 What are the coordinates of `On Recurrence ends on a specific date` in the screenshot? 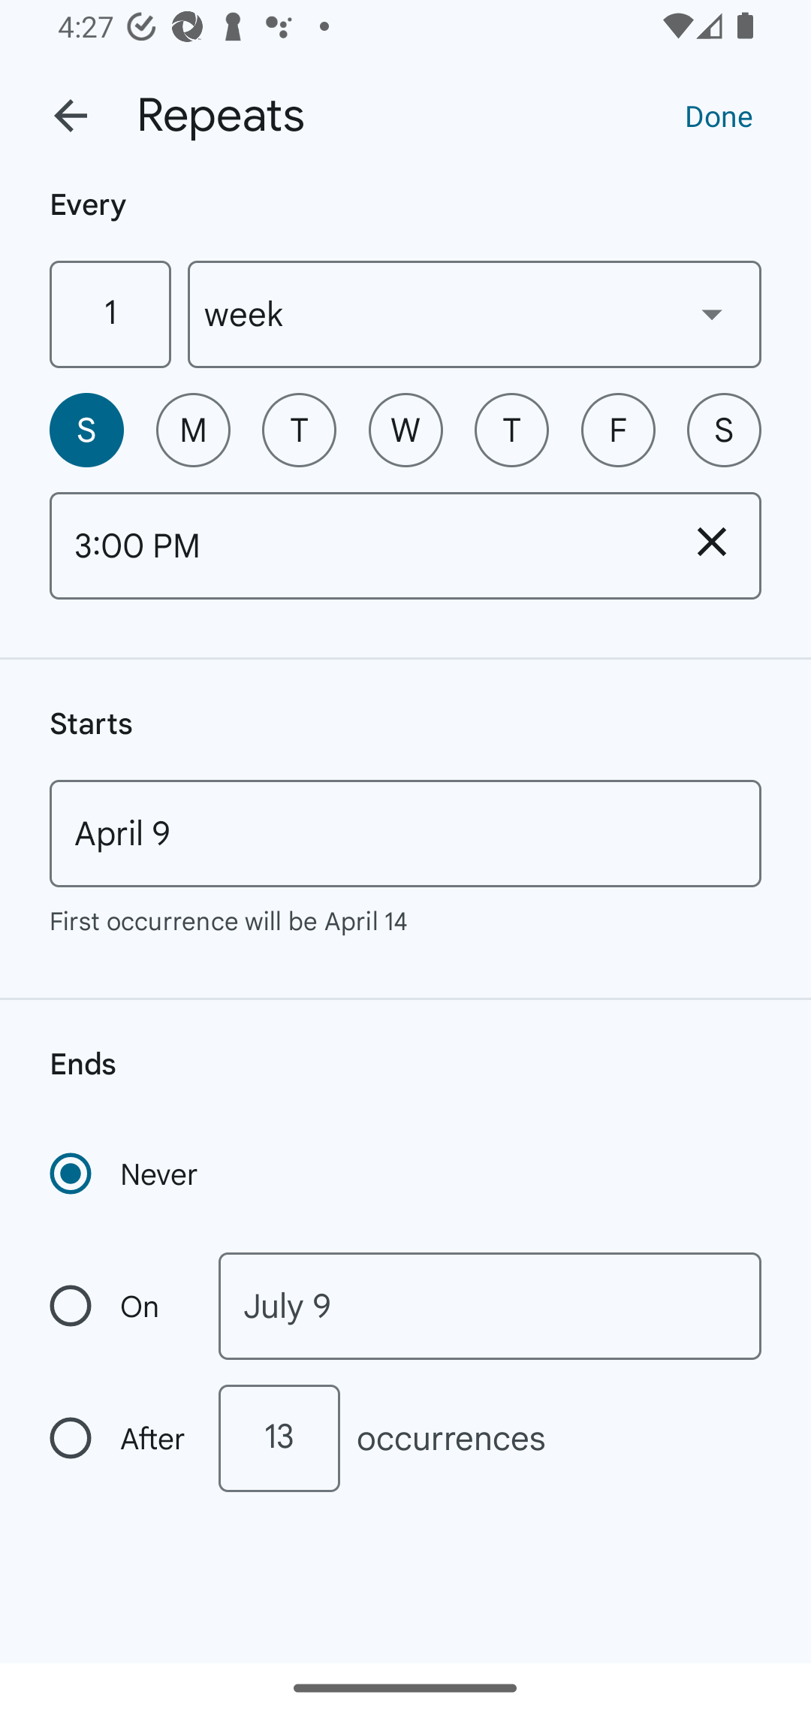 It's located at (119, 1306).